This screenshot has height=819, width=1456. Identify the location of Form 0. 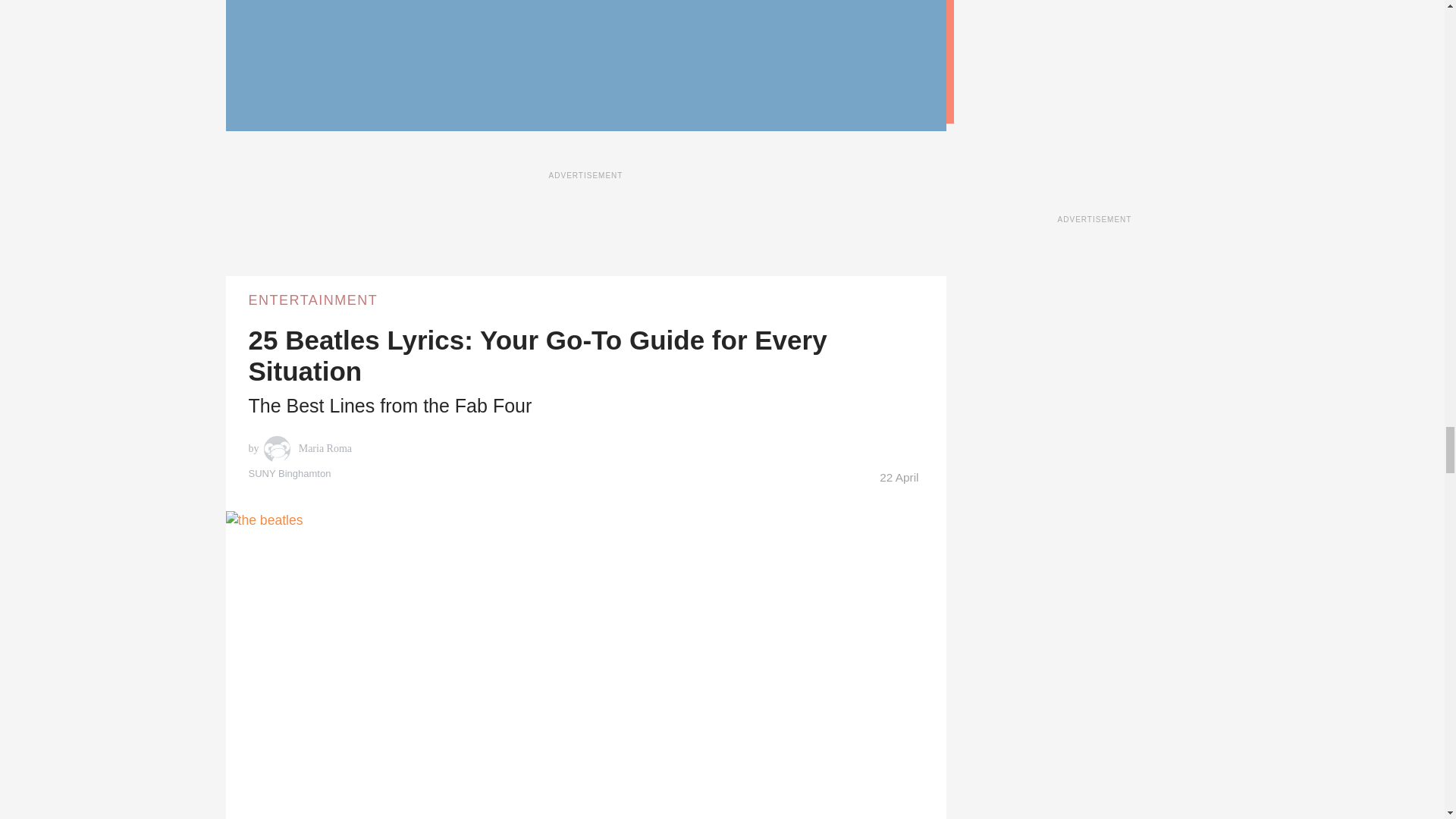
(714, 50).